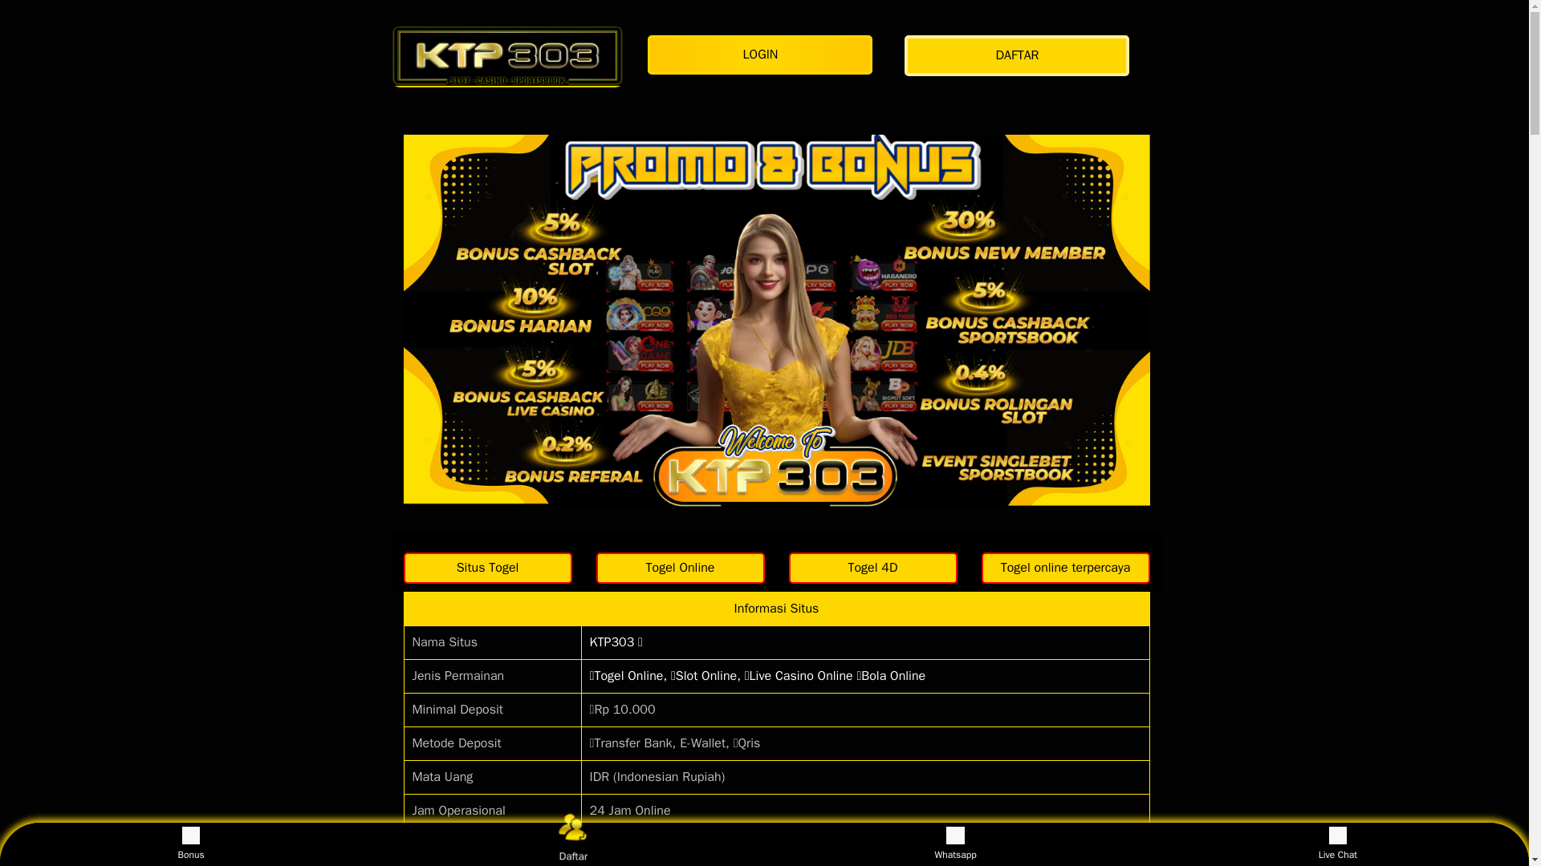 The image size is (1541, 866). Describe the element at coordinates (763, 55) in the screenshot. I see `LOGIN` at that location.